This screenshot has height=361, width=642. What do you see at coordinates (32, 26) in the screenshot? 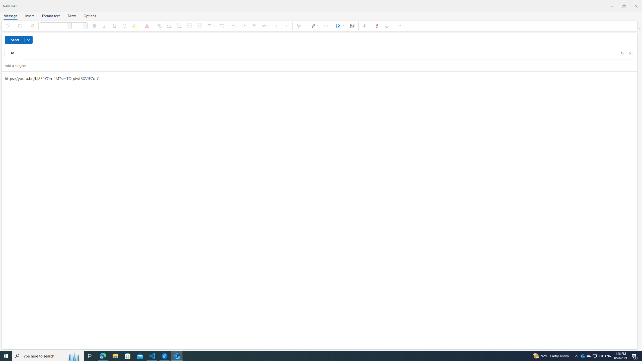
I see `Format painter` at bounding box center [32, 26].